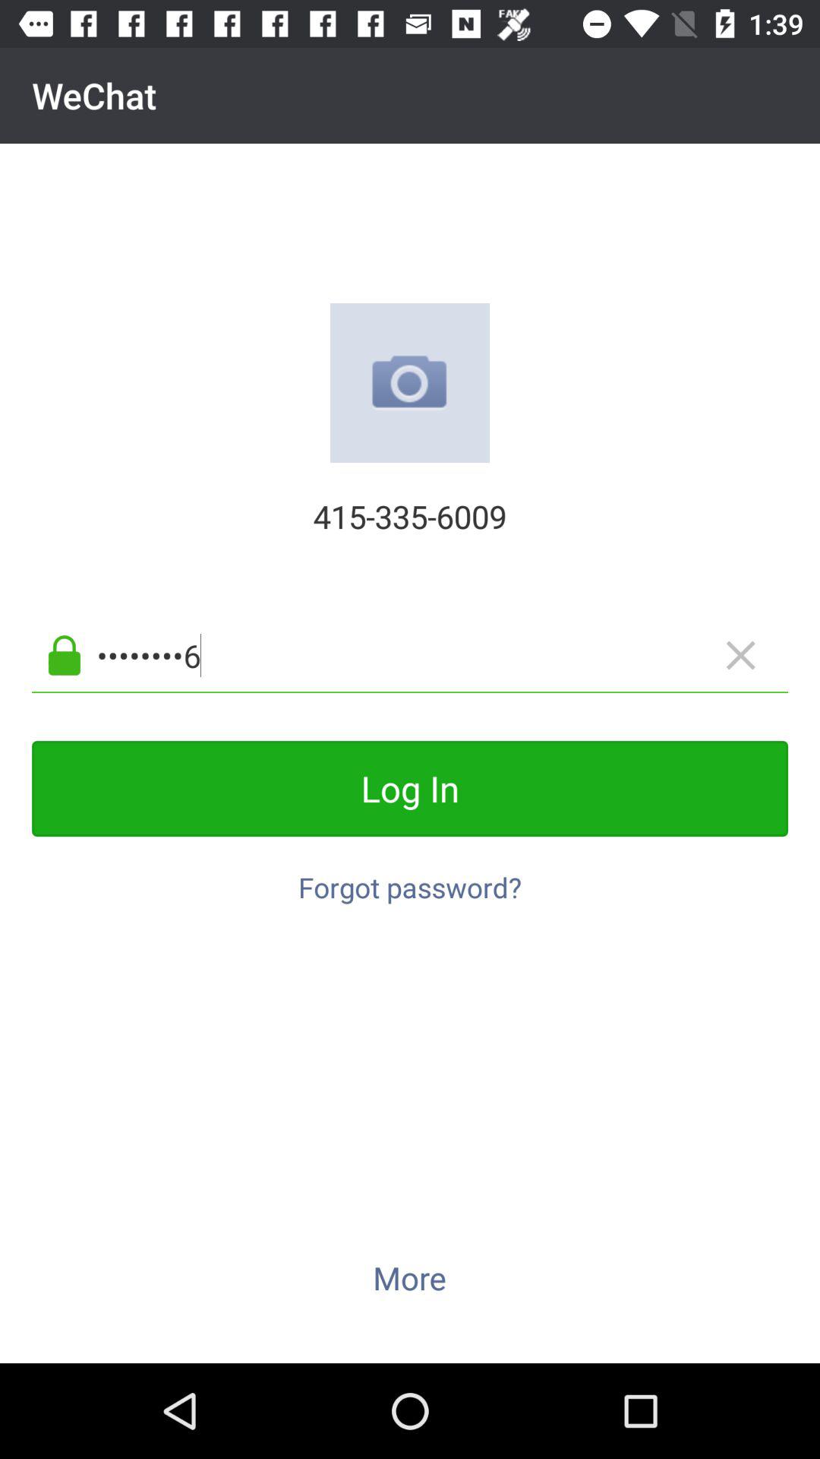  Describe the element at coordinates (410, 789) in the screenshot. I see `turn off item above forgot password?` at that location.